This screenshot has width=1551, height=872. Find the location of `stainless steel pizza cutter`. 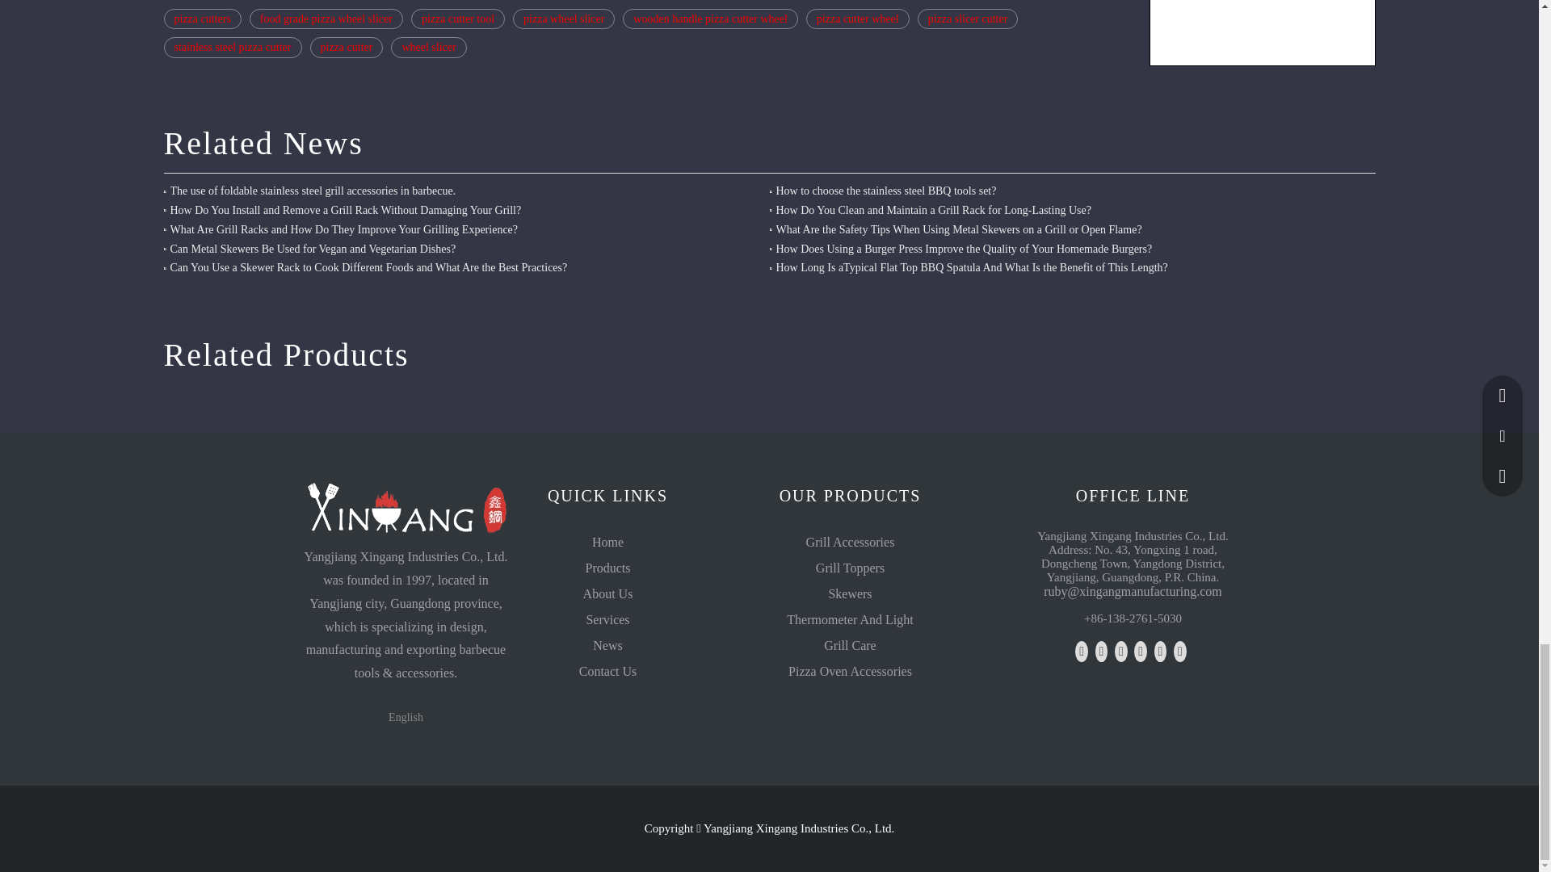

stainless steel pizza cutter is located at coordinates (231, 48).